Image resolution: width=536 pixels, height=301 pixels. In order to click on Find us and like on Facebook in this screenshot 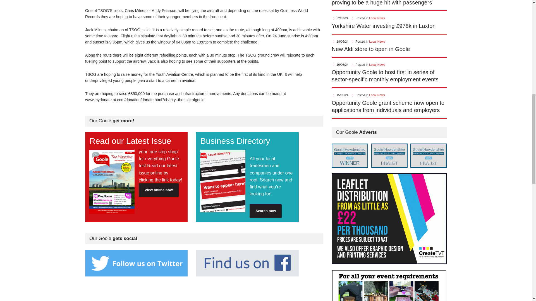, I will do `click(247, 263)`.